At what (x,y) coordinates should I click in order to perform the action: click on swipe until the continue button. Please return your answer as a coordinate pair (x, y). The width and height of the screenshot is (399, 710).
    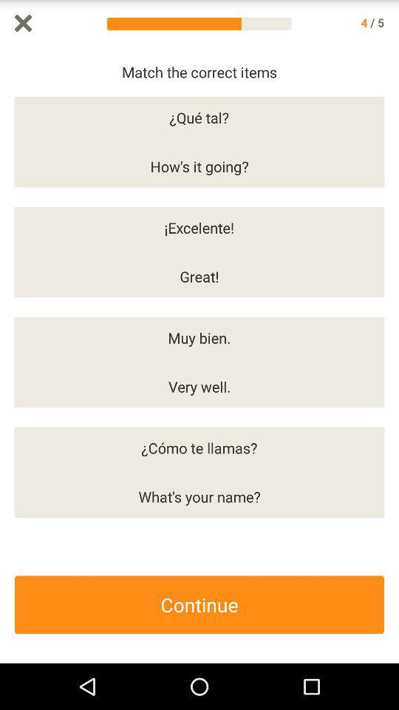
    Looking at the image, I should click on (199, 605).